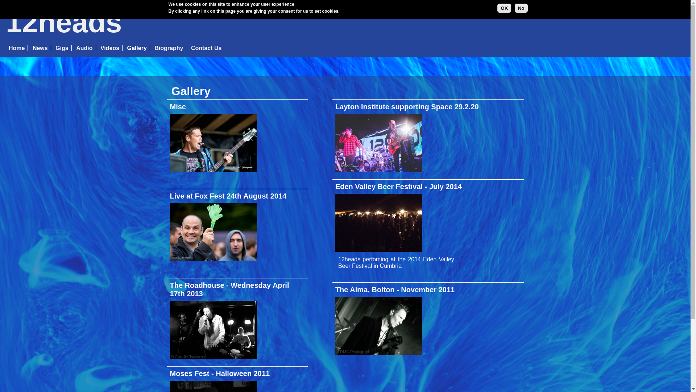 The height and width of the screenshot is (392, 696). What do you see at coordinates (40, 48) in the screenshot?
I see `News` at bounding box center [40, 48].